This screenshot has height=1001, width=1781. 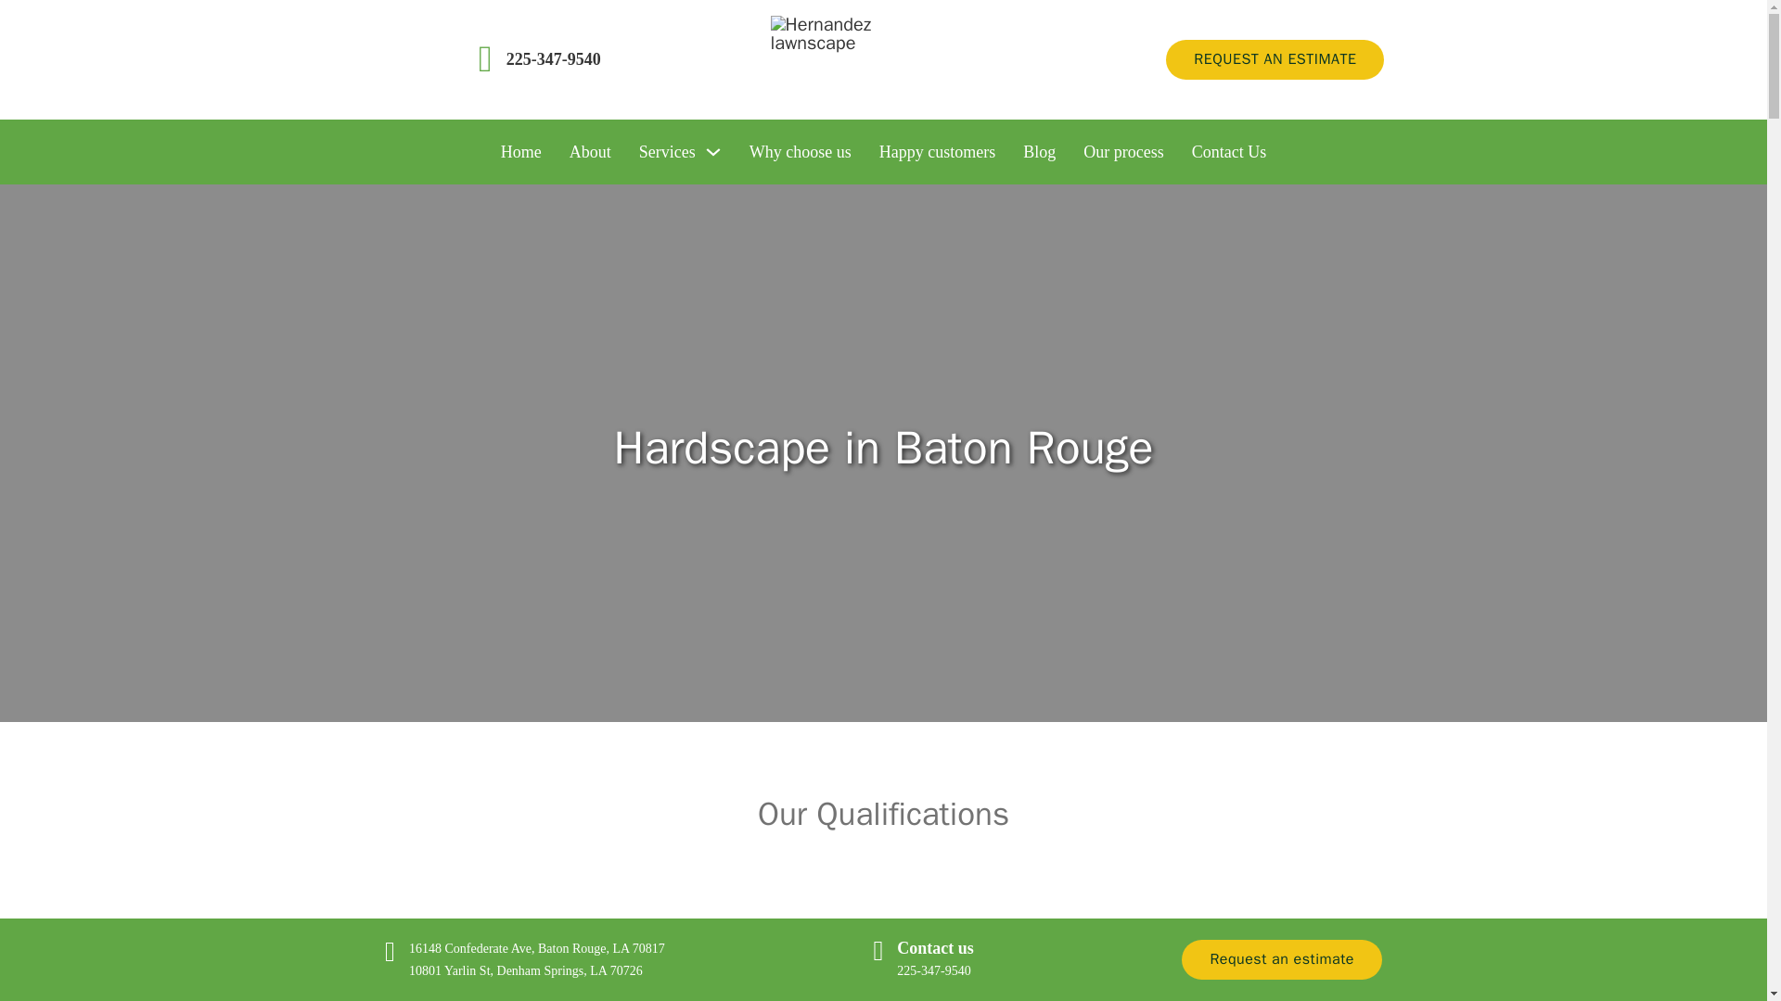 What do you see at coordinates (1275, 59) in the screenshot?
I see `REQUEST AN ESTIMATE` at bounding box center [1275, 59].